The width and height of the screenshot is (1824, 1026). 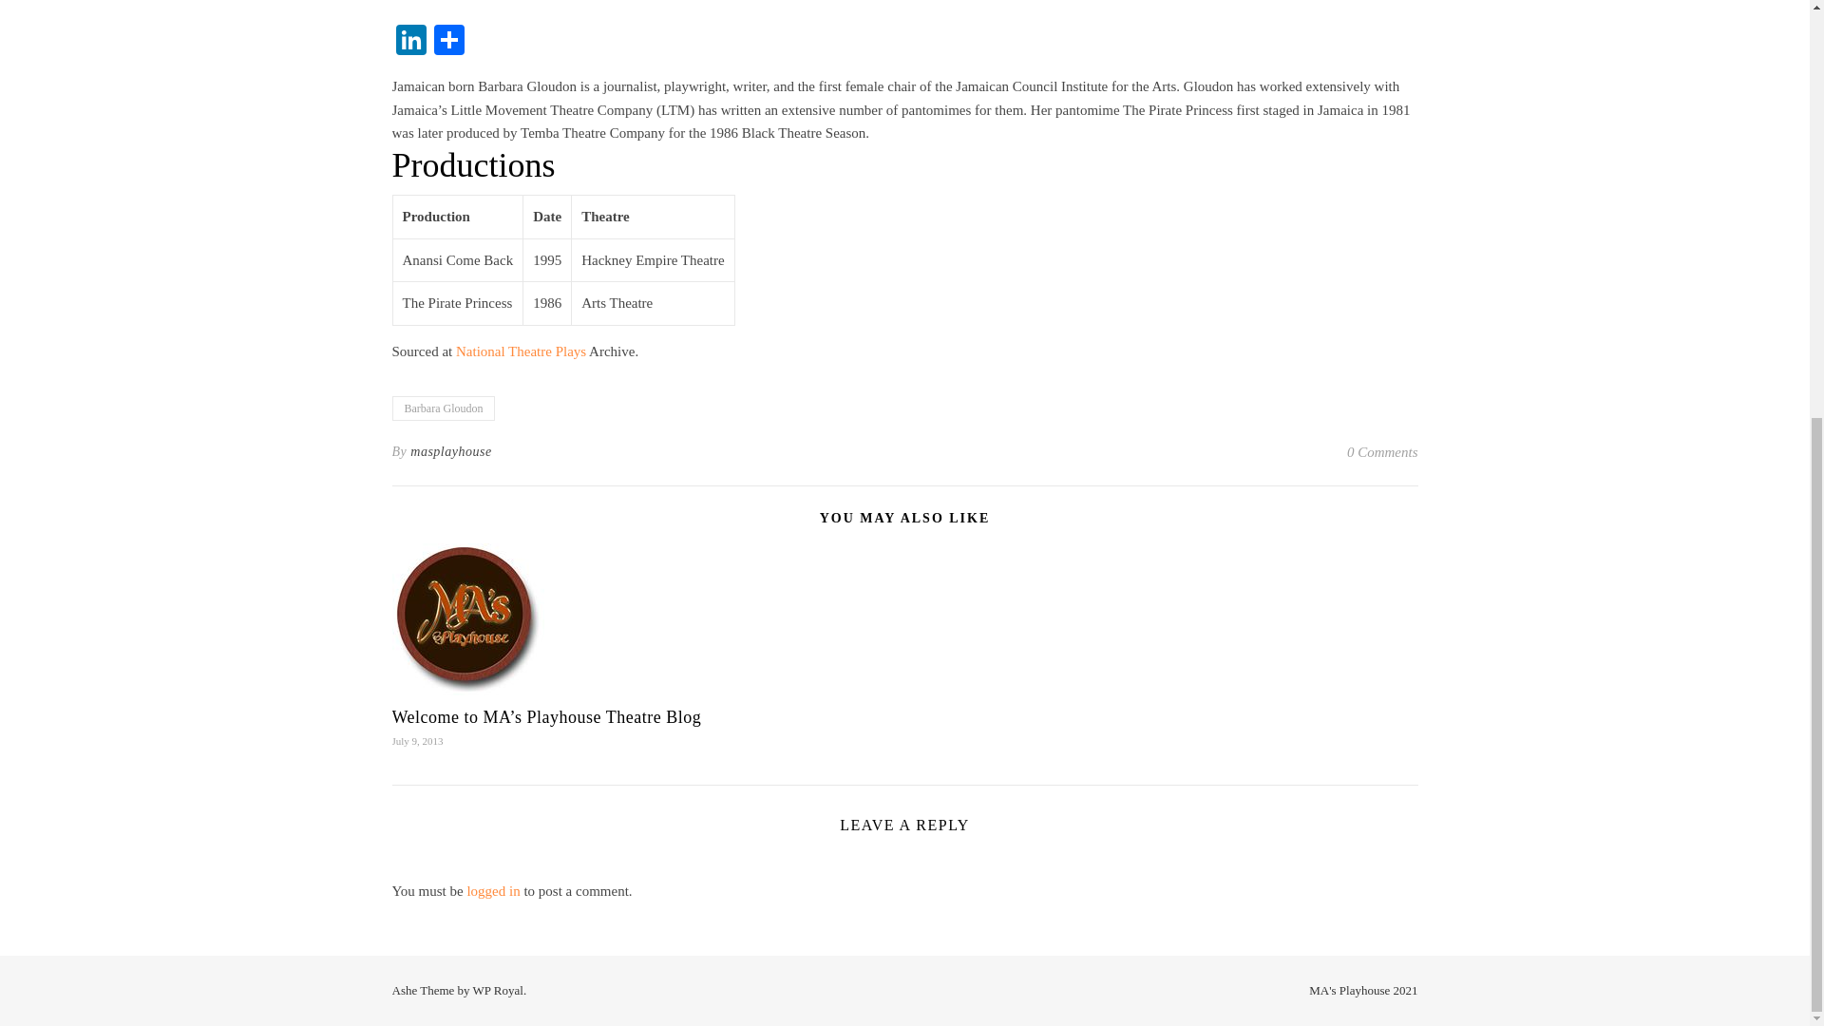 I want to click on WP Royal, so click(x=498, y=990).